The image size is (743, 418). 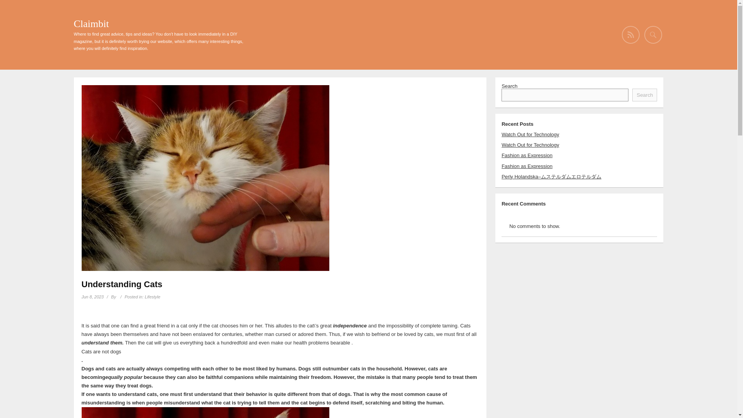 What do you see at coordinates (12, 6) in the screenshot?
I see `Search` at bounding box center [12, 6].